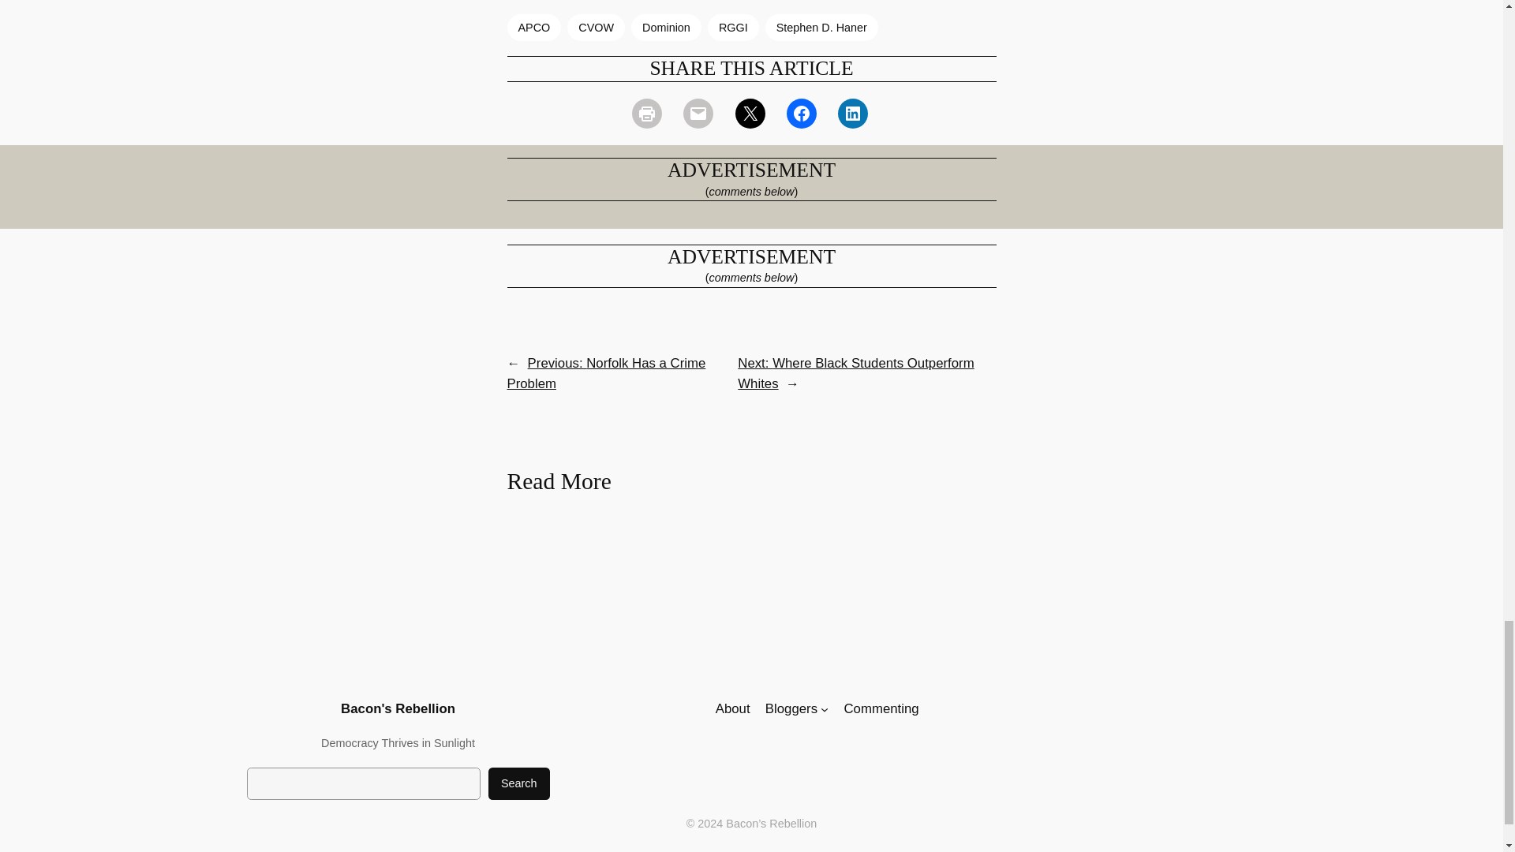 The width and height of the screenshot is (1515, 852). I want to click on CVOW, so click(595, 27).